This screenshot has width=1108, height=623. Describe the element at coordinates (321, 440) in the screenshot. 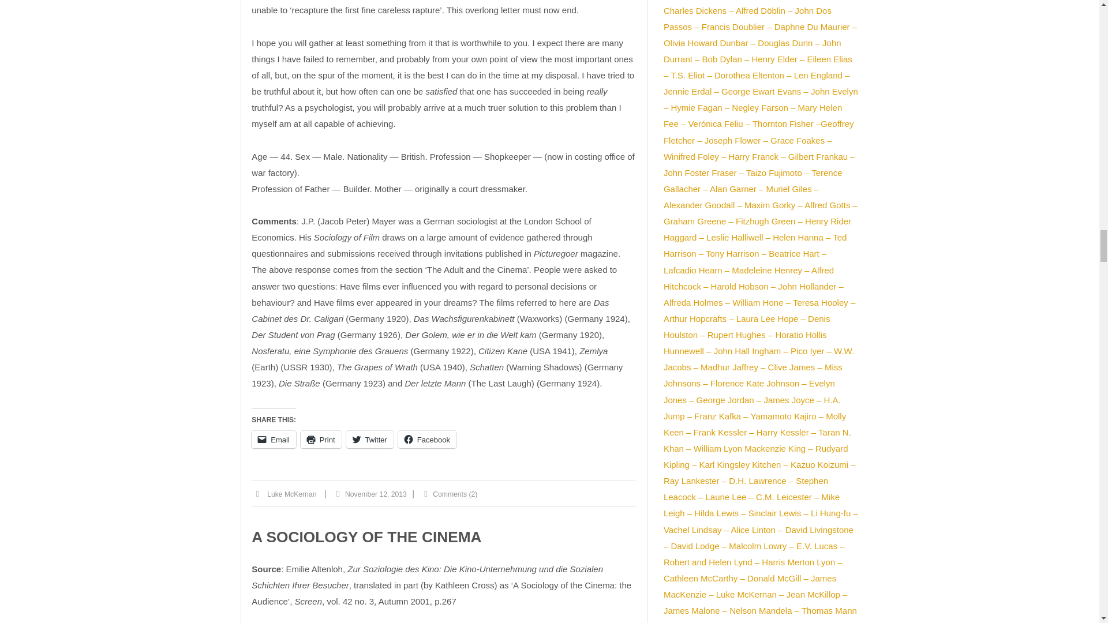

I see `Click to print` at that location.